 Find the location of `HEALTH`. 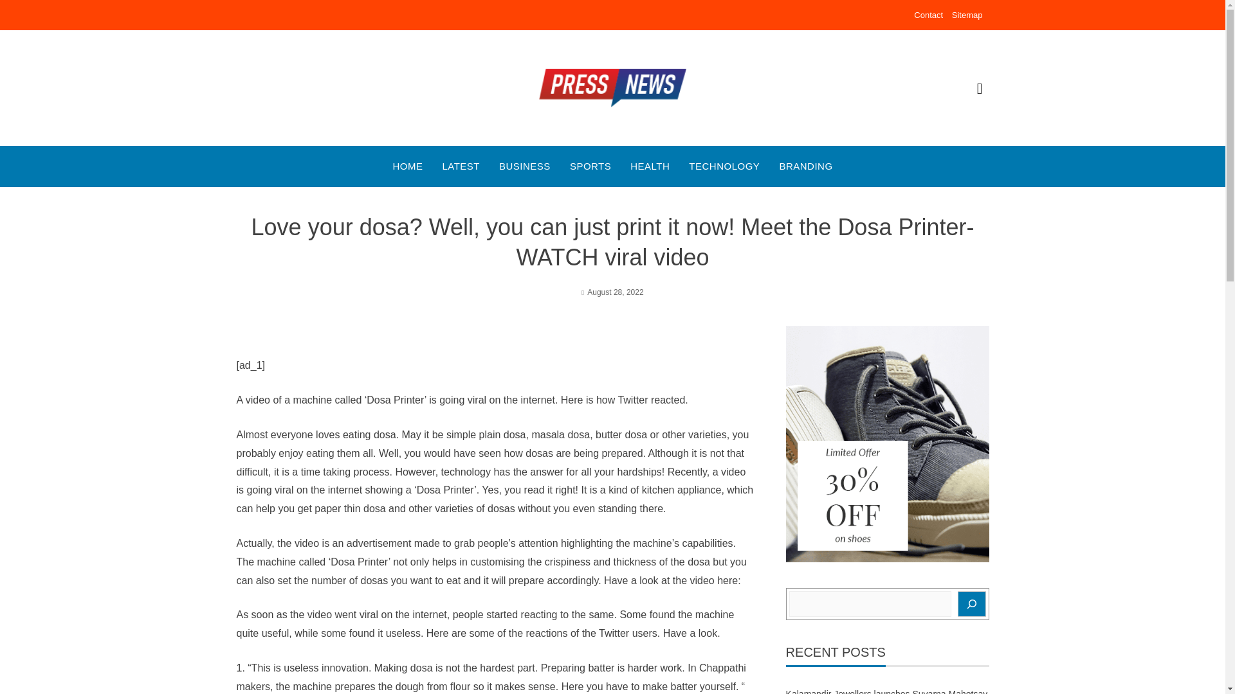

HEALTH is located at coordinates (650, 166).